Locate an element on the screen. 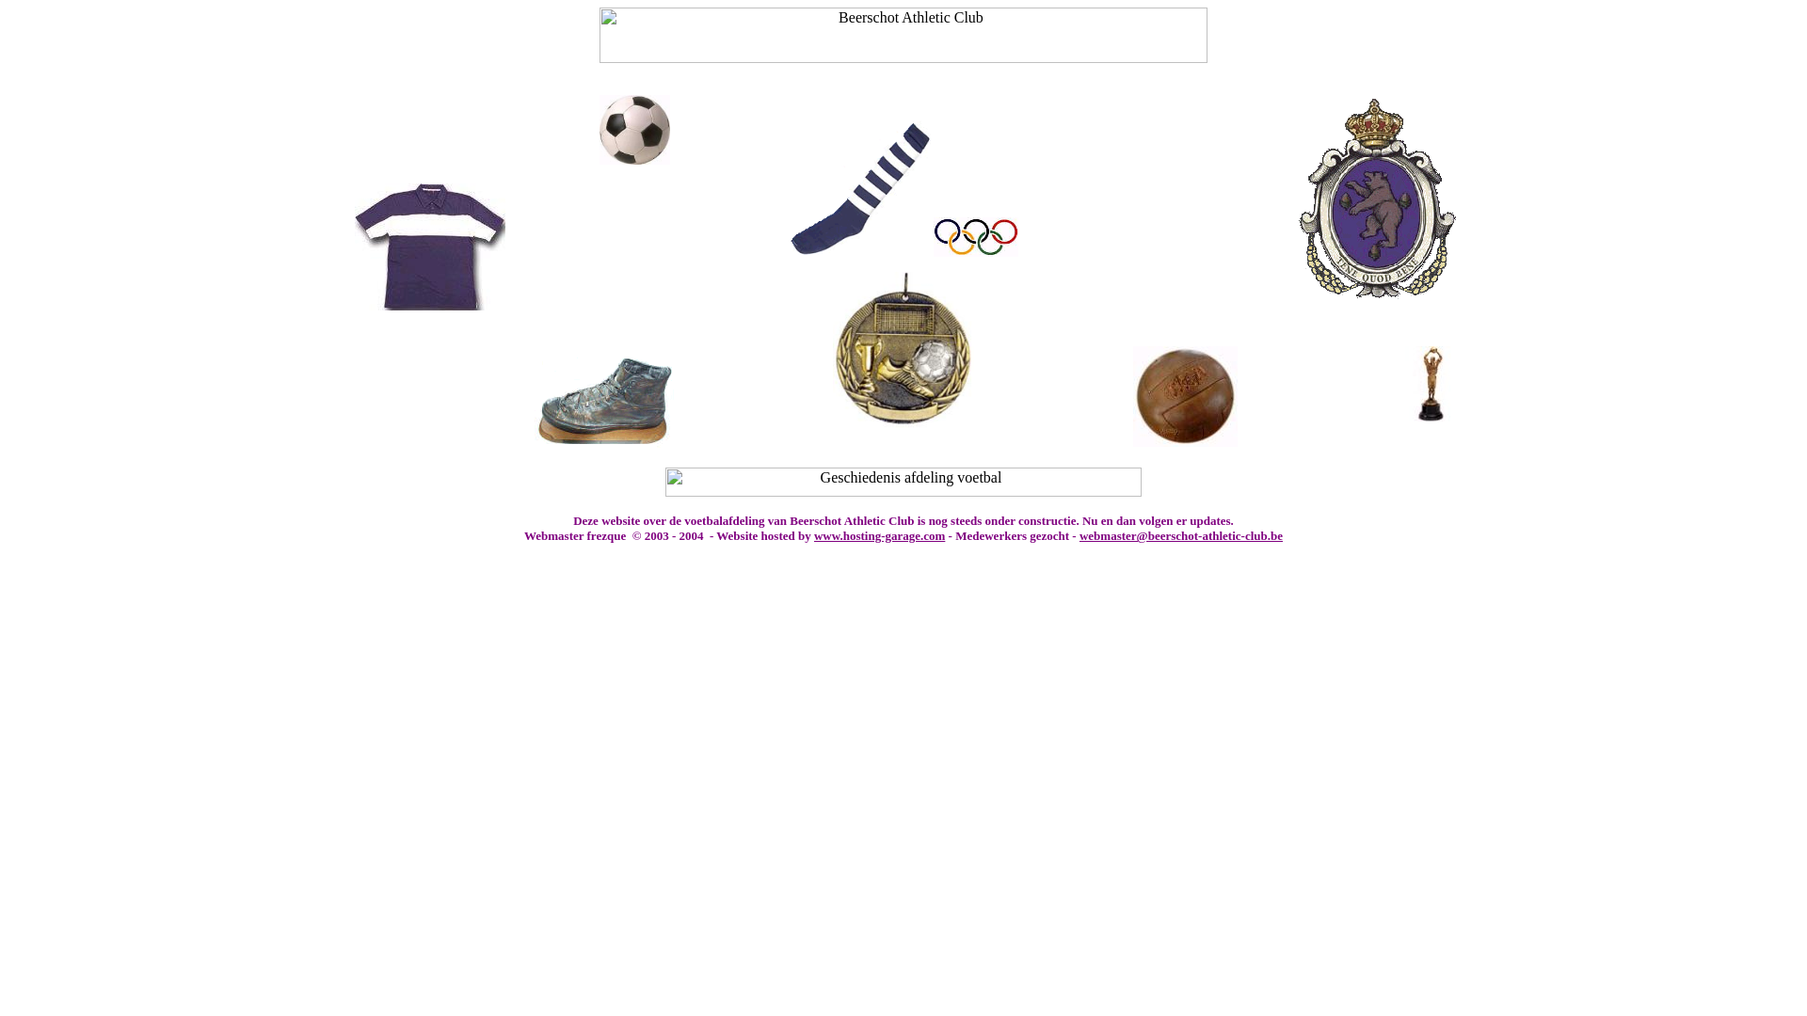  Beerschot Athletic Club : Statistieken. is located at coordinates (903, 421).